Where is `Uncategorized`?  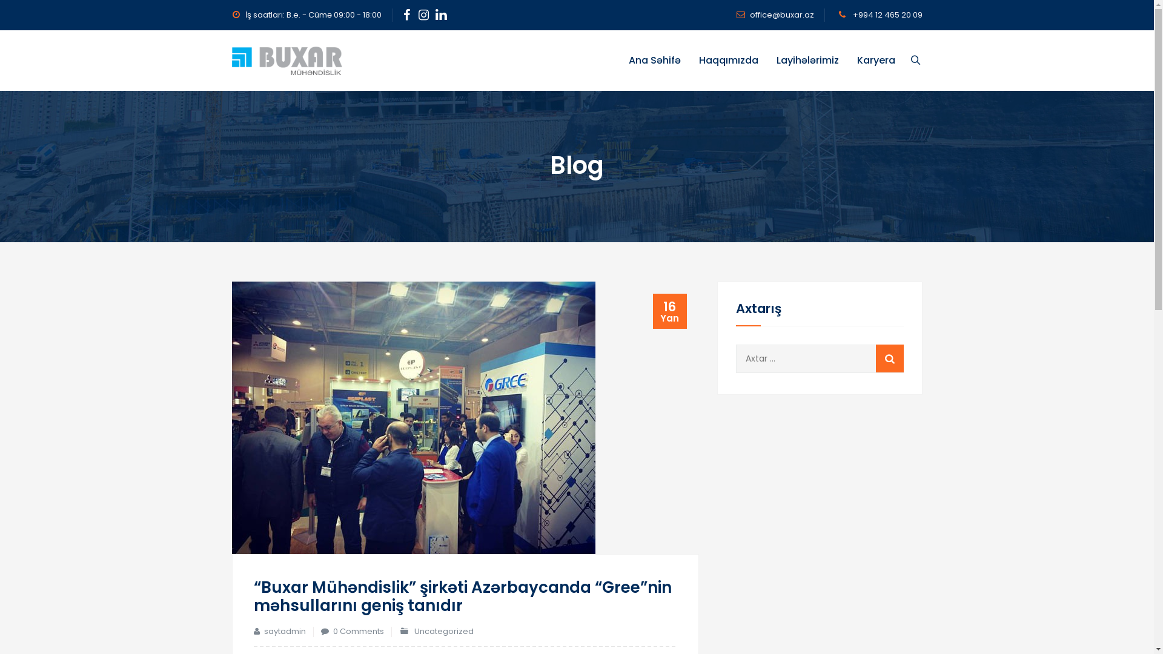 Uncategorized is located at coordinates (444, 631).